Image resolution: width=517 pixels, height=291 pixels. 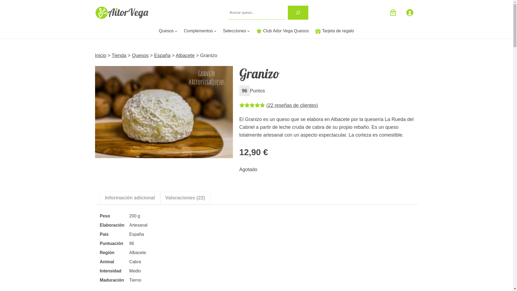 What do you see at coordinates (166, 31) in the screenshot?
I see `Quesos` at bounding box center [166, 31].